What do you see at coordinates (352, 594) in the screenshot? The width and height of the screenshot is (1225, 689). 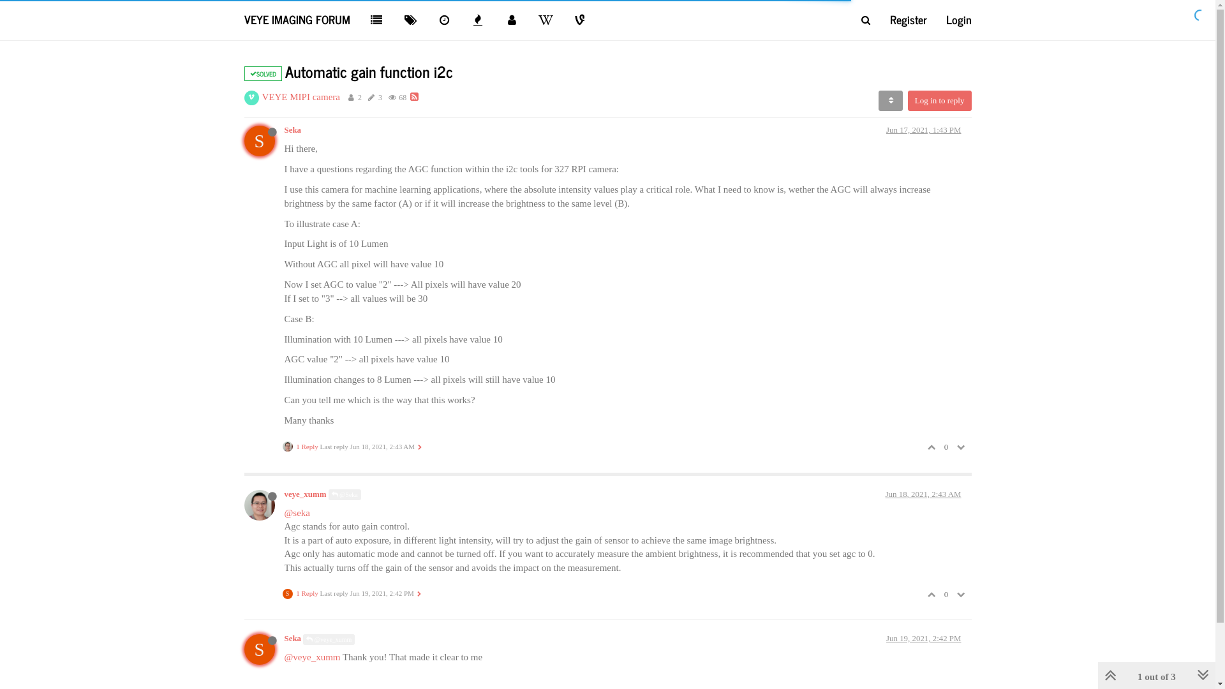 I see `S 1 Reply Last reply Jun 19, 2021, 2:42 PM` at bounding box center [352, 594].